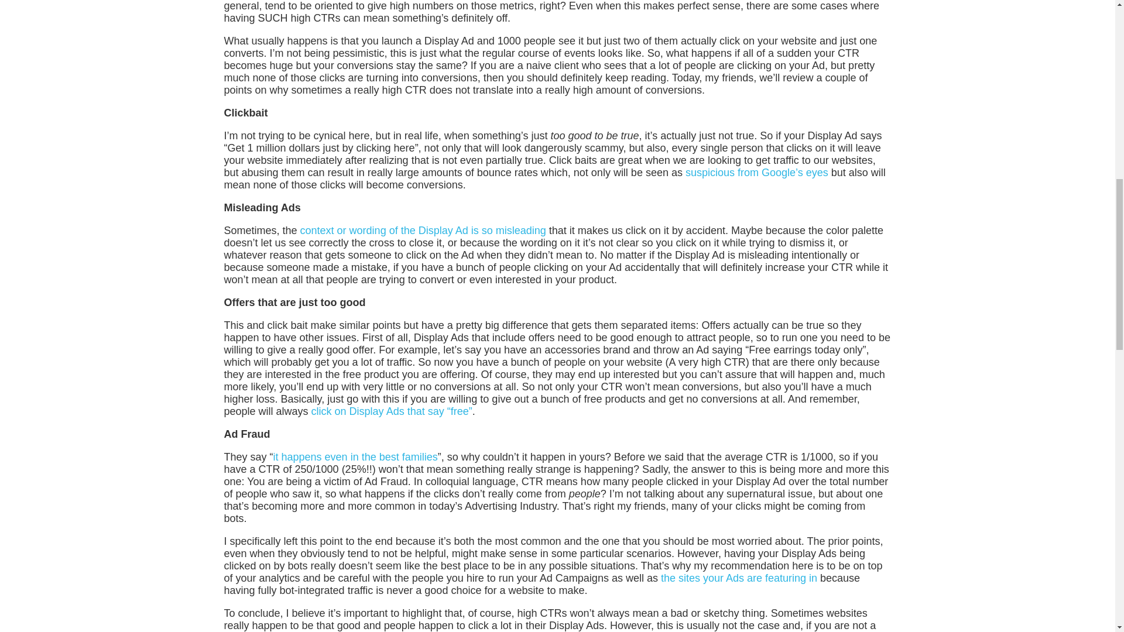  Describe the element at coordinates (355, 456) in the screenshot. I see `it happens even in the best families` at that location.